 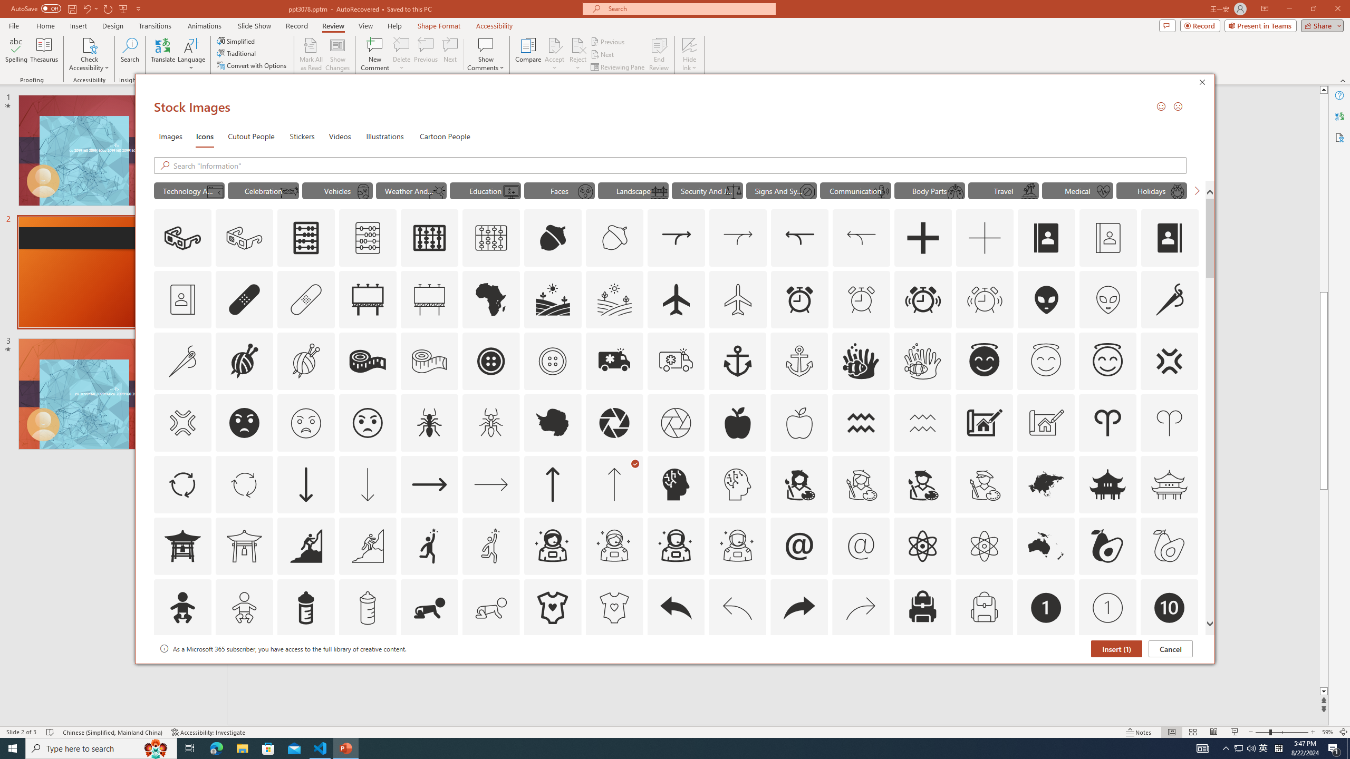 I want to click on AutomationID: Icons_Airplane, so click(x=676, y=299).